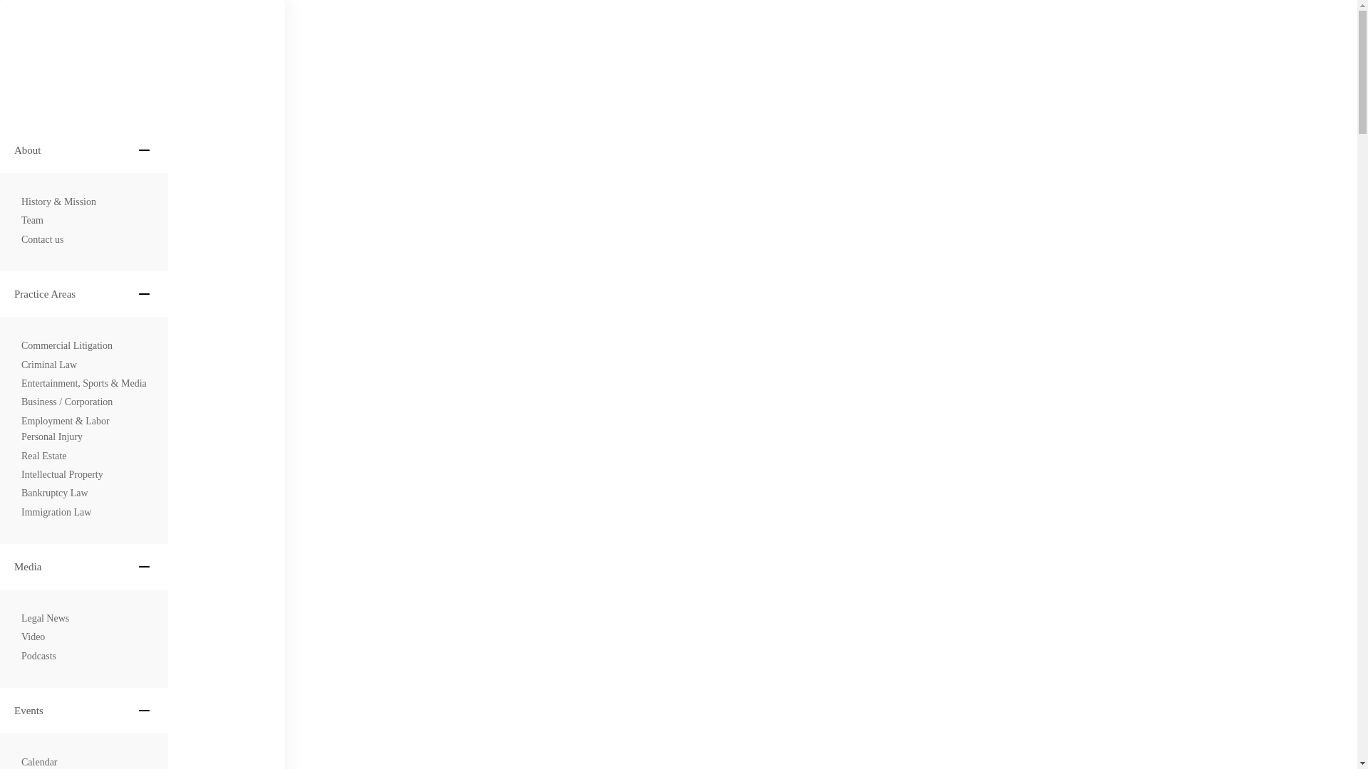 The width and height of the screenshot is (1368, 769). I want to click on Legal News, so click(46, 618).